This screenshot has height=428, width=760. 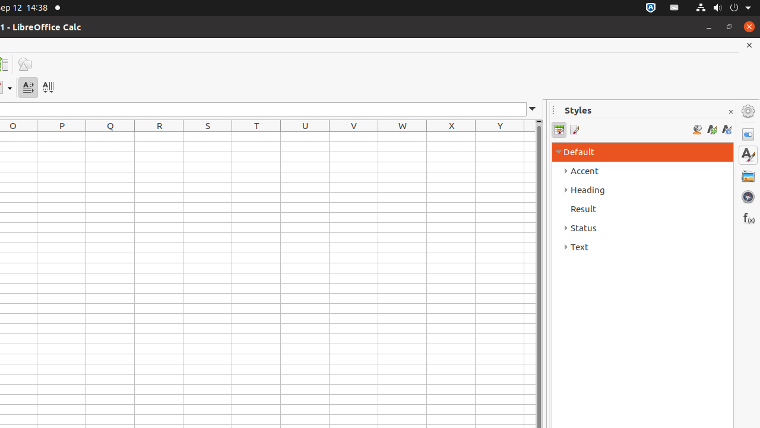 I want to click on Draw Functions, so click(x=25, y=64).